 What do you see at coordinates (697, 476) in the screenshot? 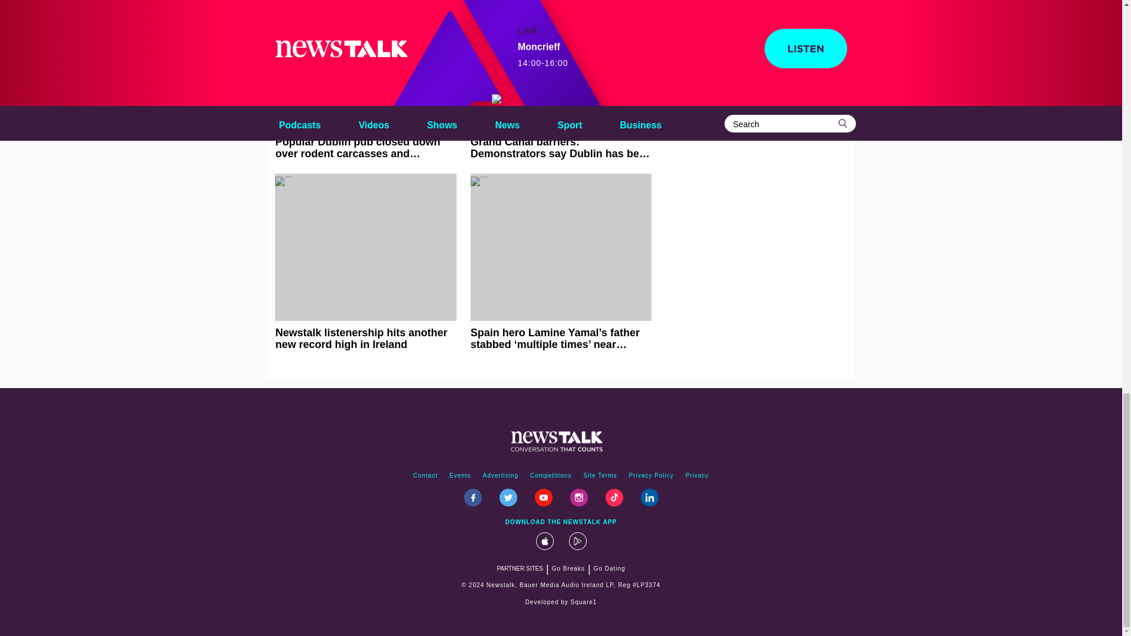
I see `Privacy` at bounding box center [697, 476].